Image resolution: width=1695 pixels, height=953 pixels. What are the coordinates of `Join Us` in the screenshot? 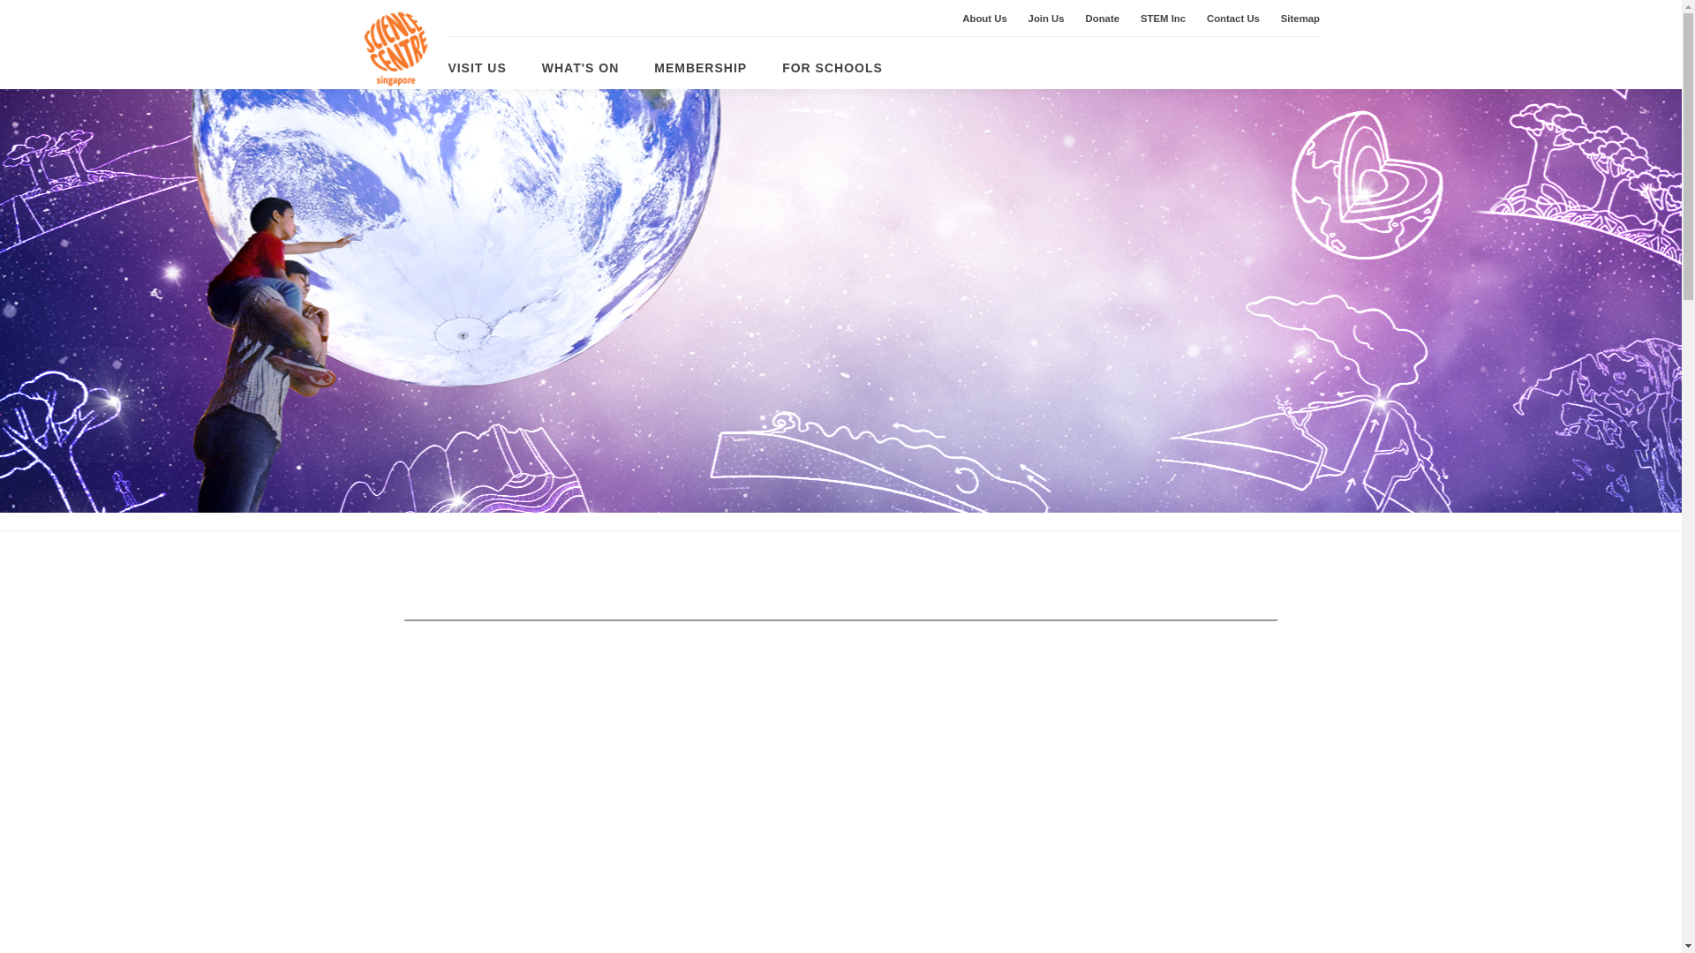 It's located at (1046, 19).